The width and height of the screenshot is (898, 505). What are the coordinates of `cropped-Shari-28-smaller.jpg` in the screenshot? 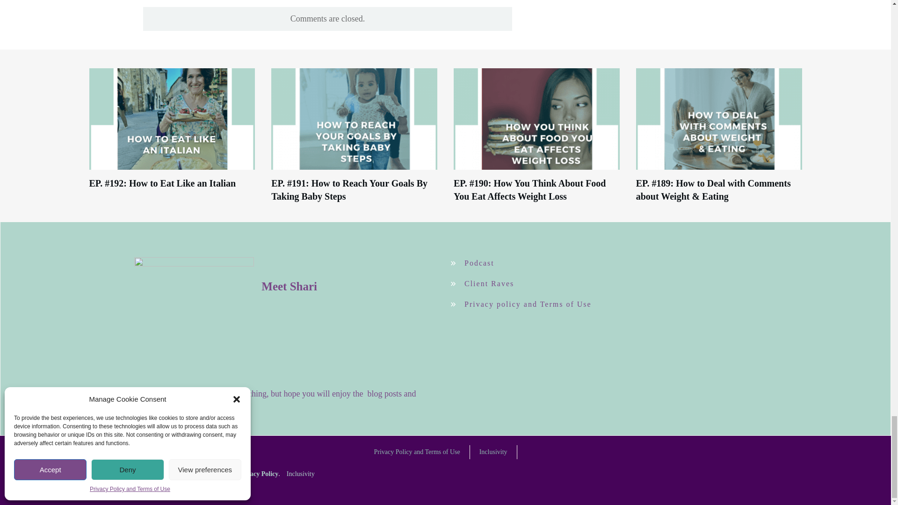 It's located at (194, 317).